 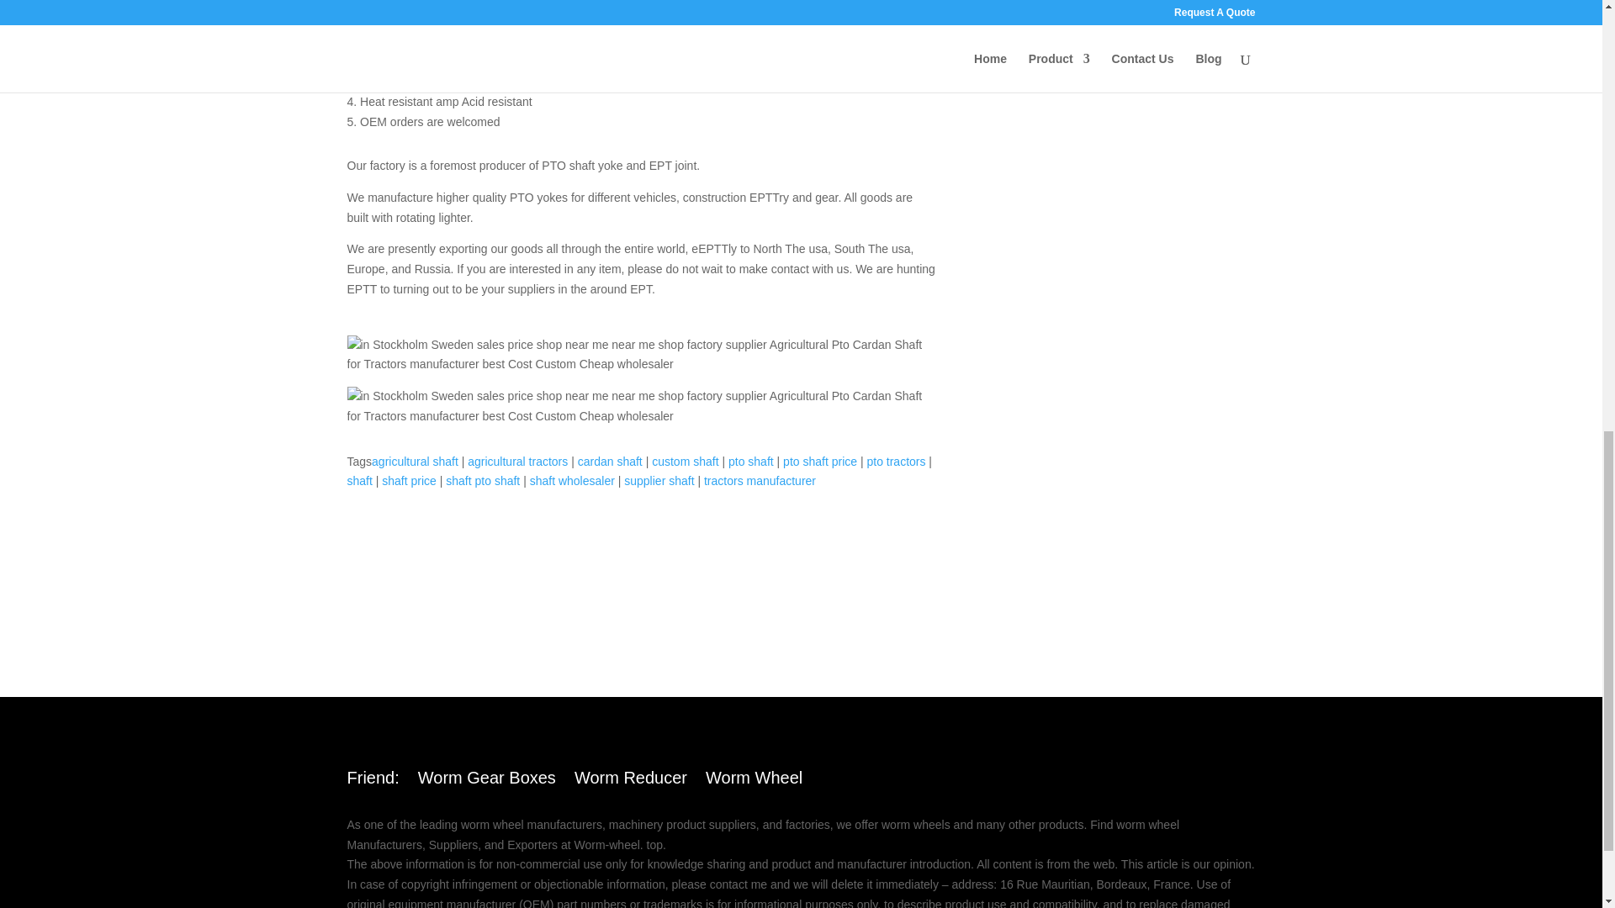 I want to click on tractors manufacturer, so click(x=760, y=480).